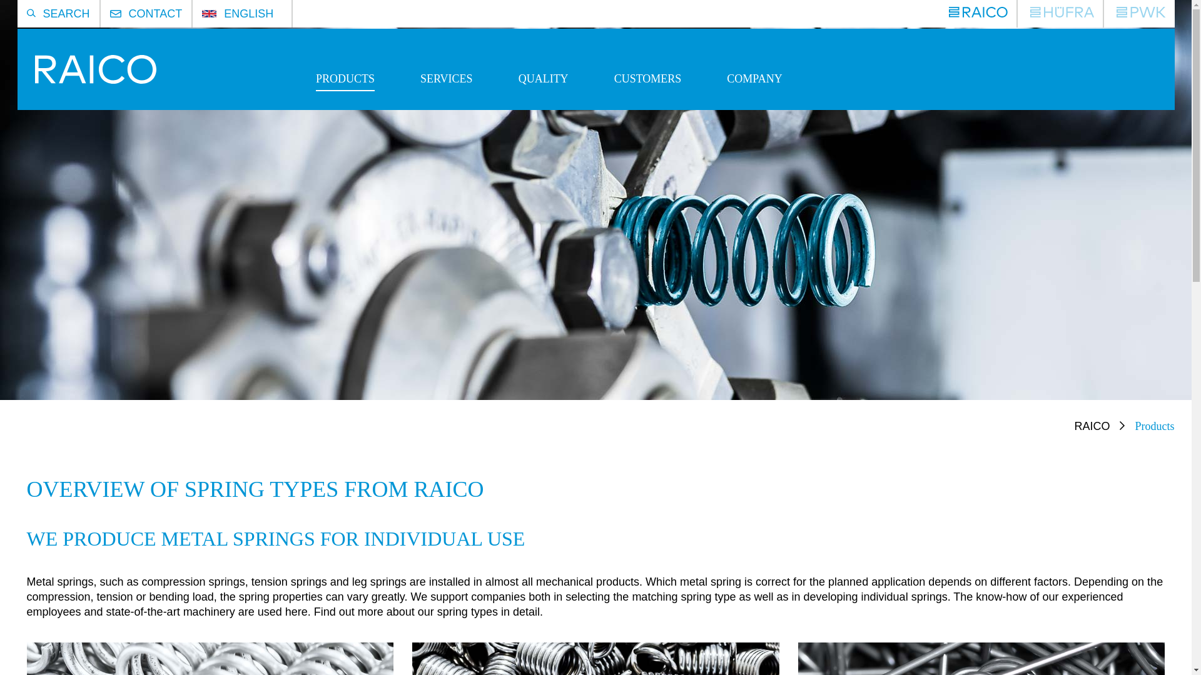  I want to click on SERVICES, so click(447, 91).